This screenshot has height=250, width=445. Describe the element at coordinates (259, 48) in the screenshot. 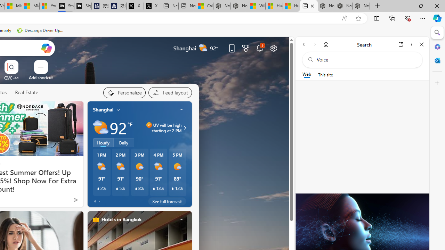

I see `Notifications` at that location.